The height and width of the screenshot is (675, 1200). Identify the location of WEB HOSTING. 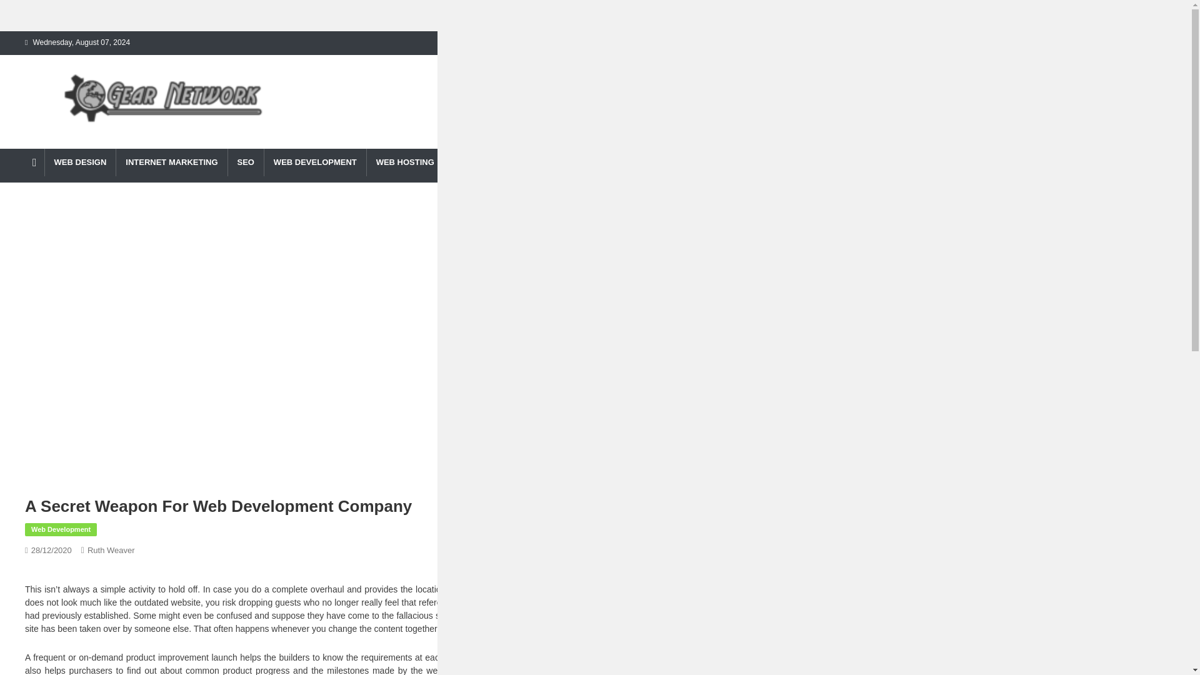
(405, 162).